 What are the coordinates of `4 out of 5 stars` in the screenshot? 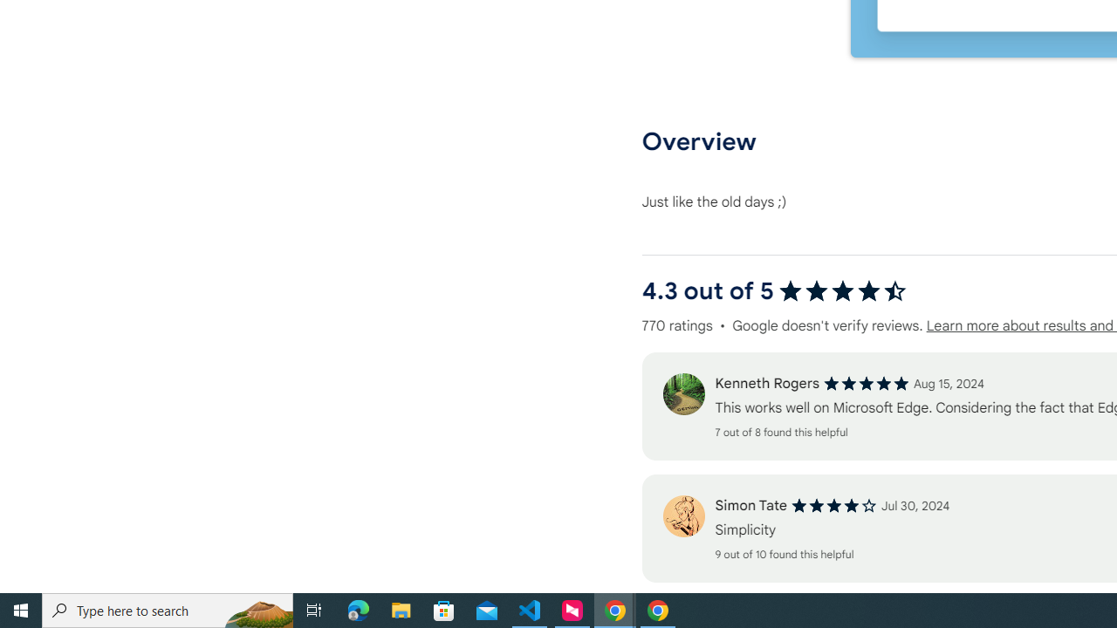 It's located at (834, 506).